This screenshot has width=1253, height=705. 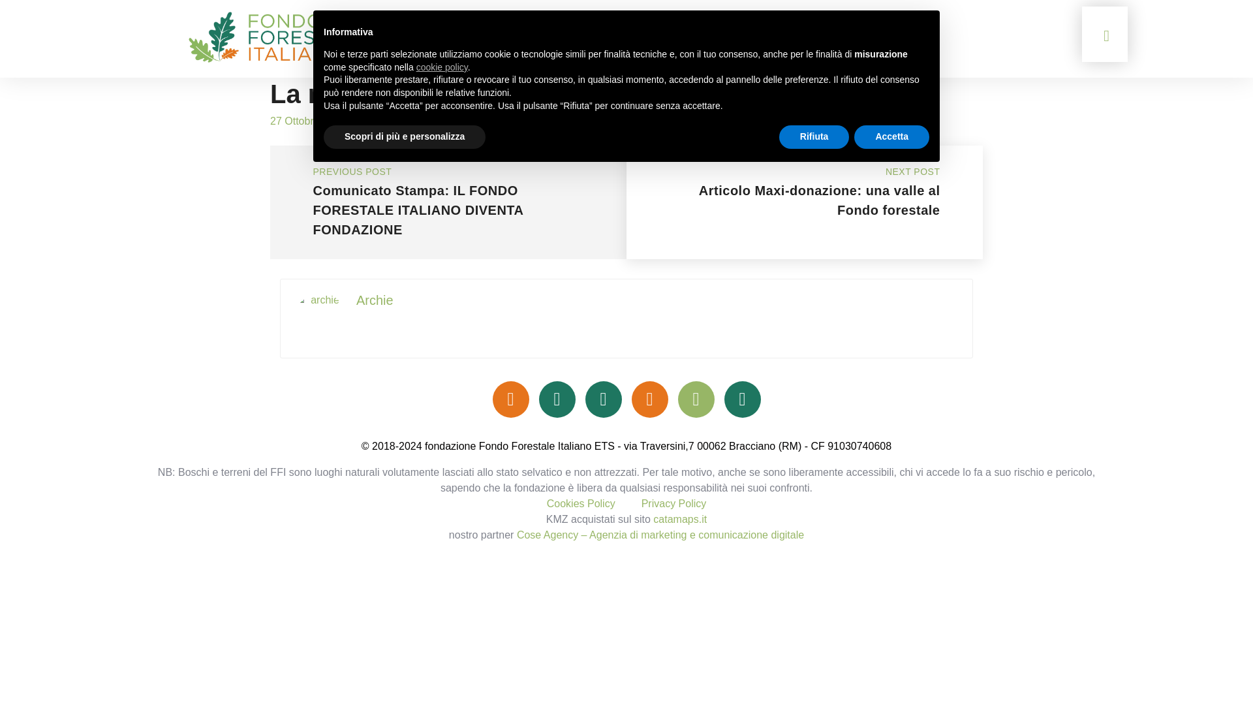 I want to click on Accetta, so click(x=891, y=137).